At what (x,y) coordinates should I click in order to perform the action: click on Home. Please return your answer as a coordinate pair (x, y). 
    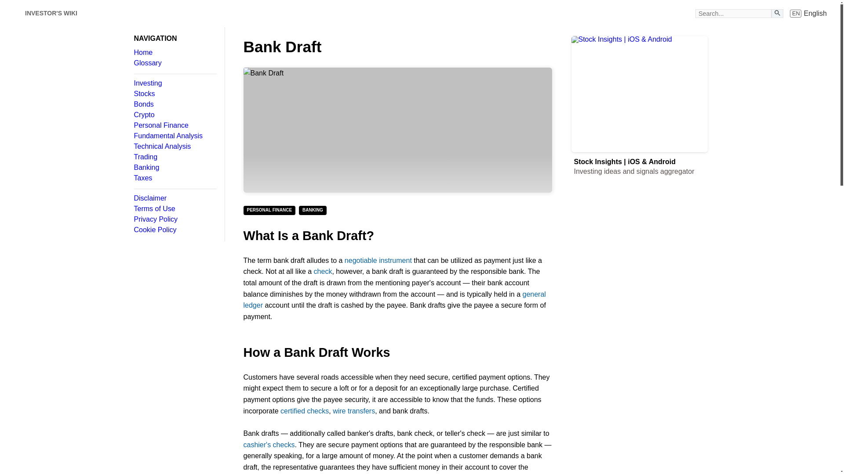
    Looking at the image, I should click on (175, 53).